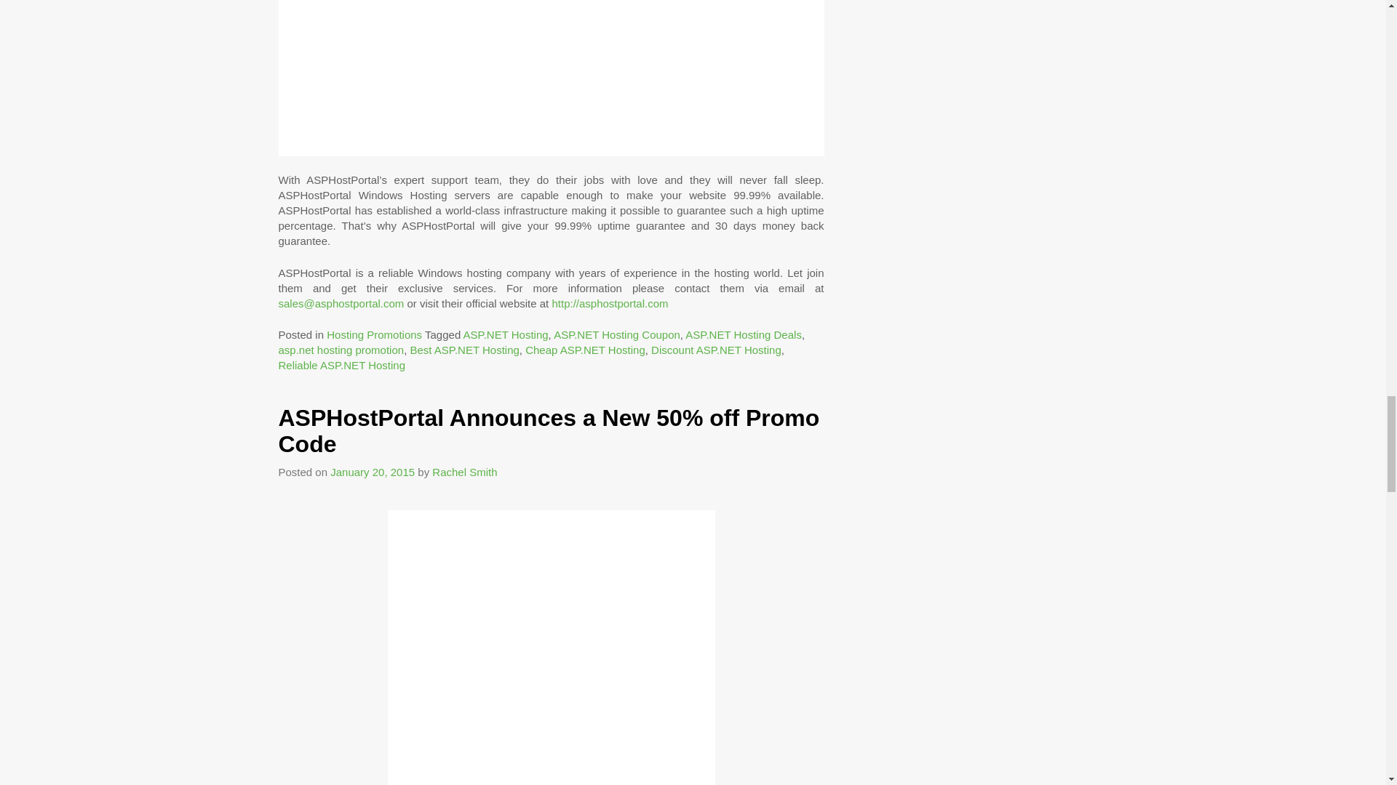 Image resolution: width=1397 pixels, height=785 pixels. Describe the element at coordinates (506, 334) in the screenshot. I see `ASP.NET Hosting` at that location.